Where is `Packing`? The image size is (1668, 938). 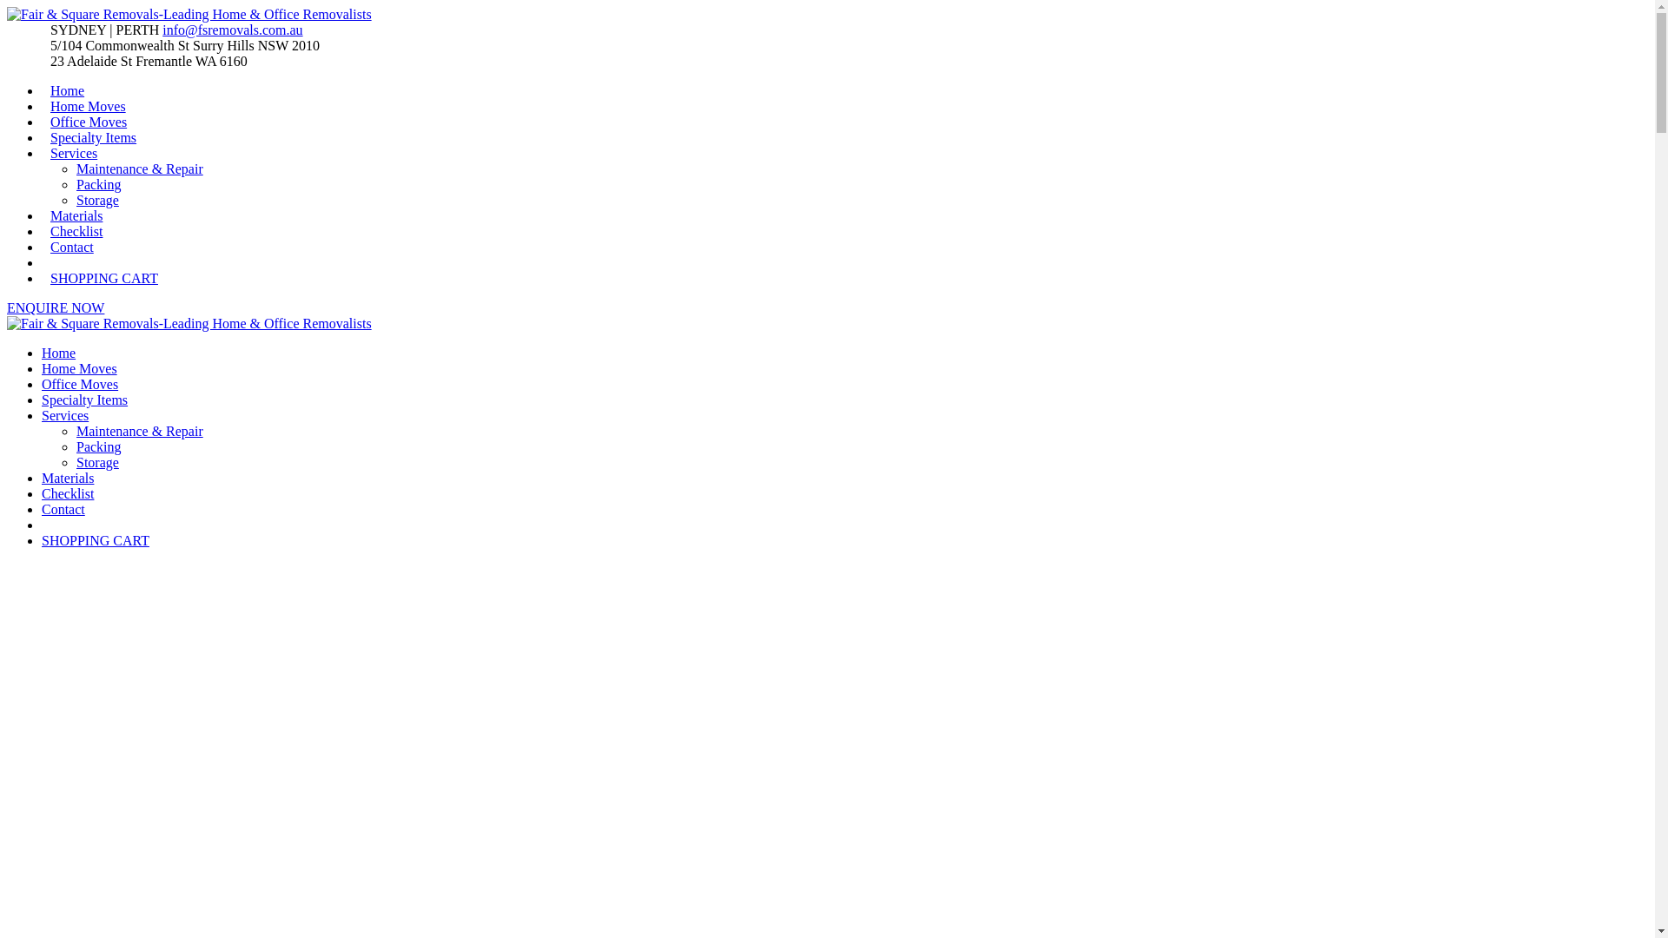
Packing is located at coordinates (99, 446).